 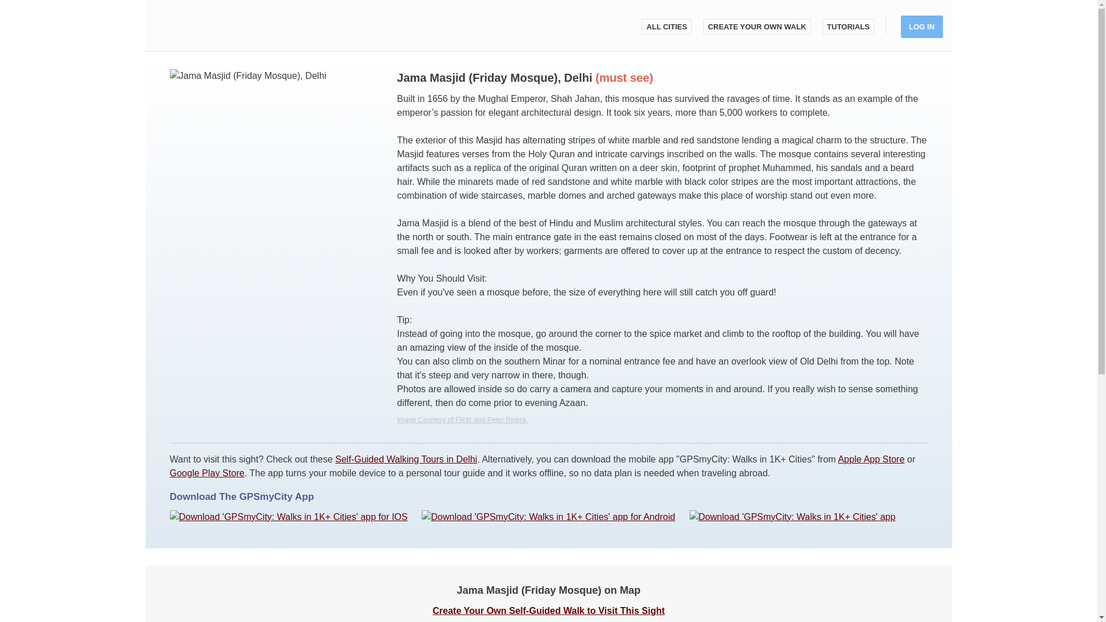 What do you see at coordinates (462, 419) in the screenshot?
I see `Image Courtesy of Flickr and Peter Rivera.` at bounding box center [462, 419].